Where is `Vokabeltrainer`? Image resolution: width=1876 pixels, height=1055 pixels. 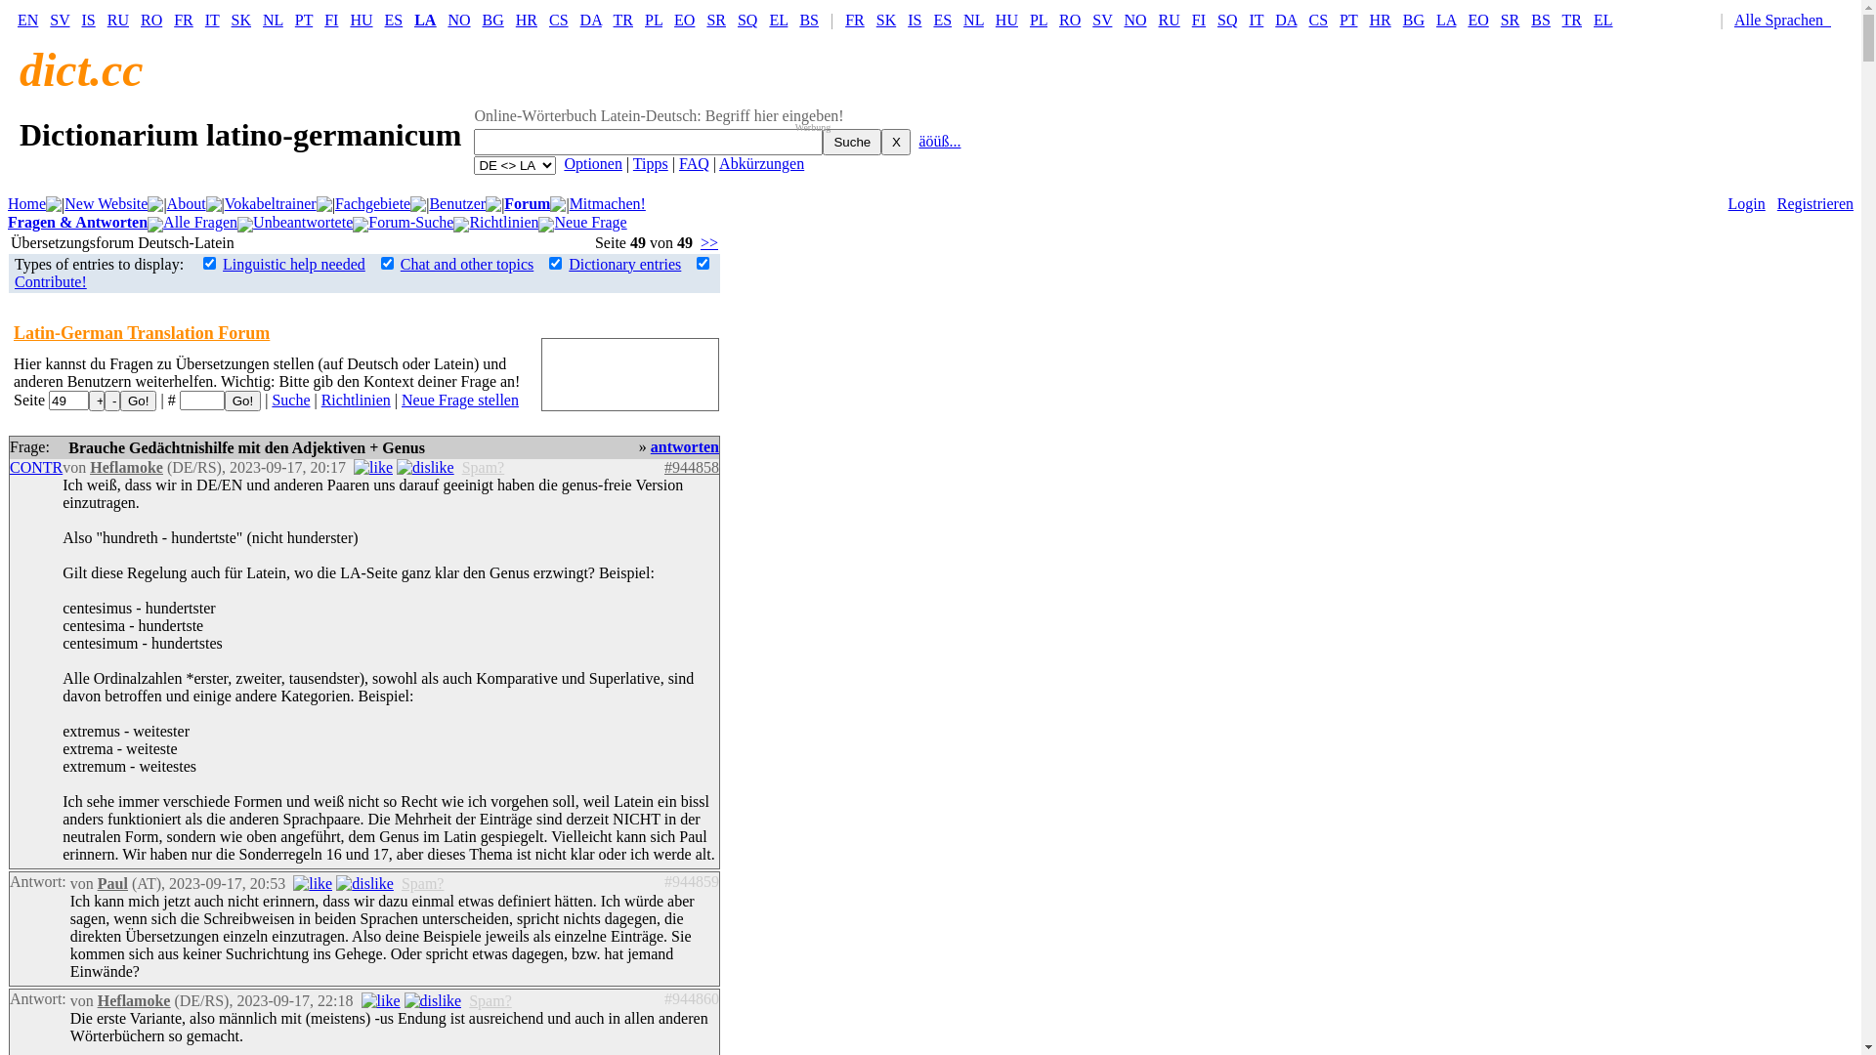
Vokabeltrainer is located at coordinates (271, 203).